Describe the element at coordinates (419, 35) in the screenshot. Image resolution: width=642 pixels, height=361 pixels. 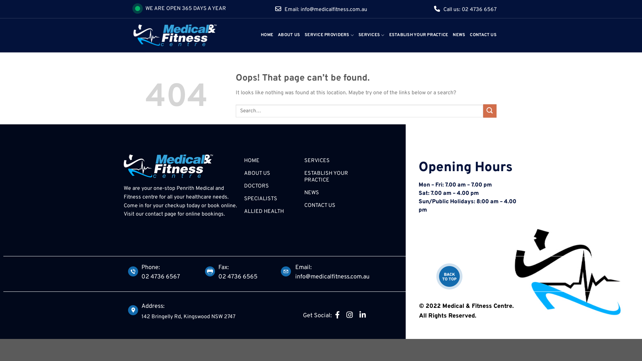
I see `ESTABLISH YOUR PRACTICE` at that location.